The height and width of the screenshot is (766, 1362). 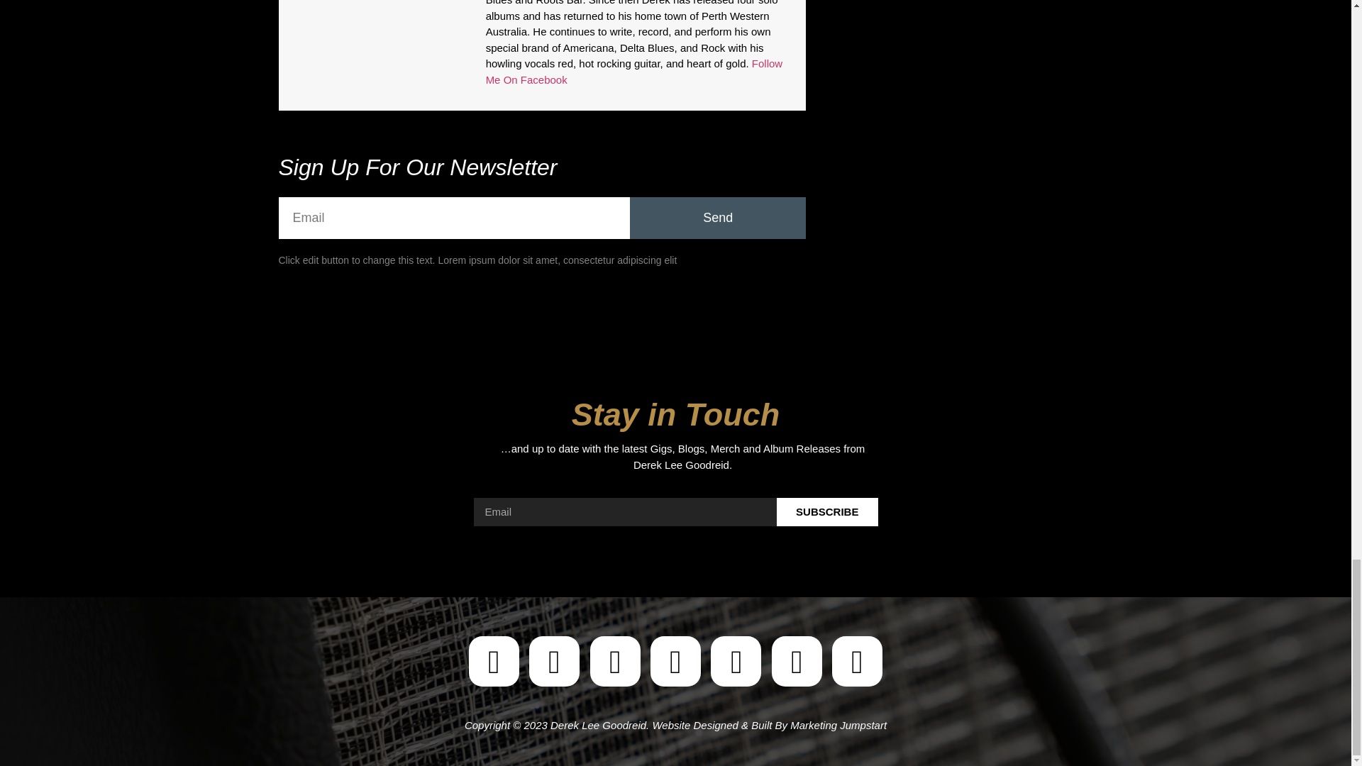 I want to click on Send, so click(x=718, y=217).